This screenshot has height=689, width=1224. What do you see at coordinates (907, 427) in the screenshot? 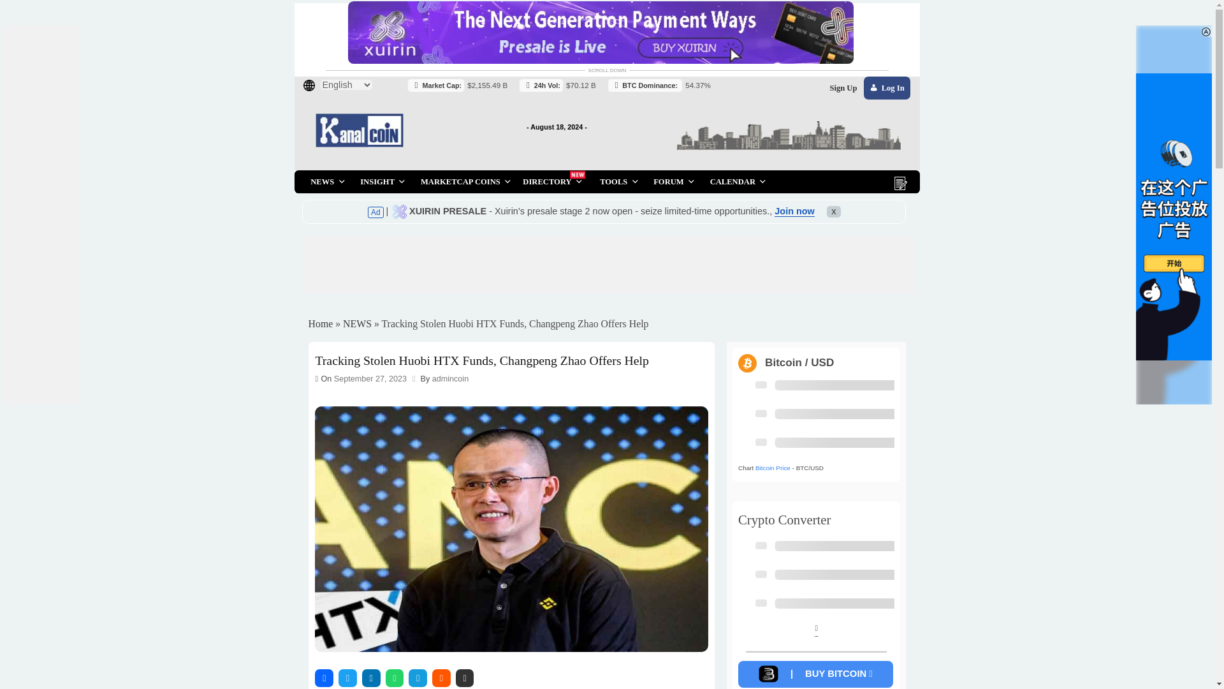
I see `Loading...` at bounding box center [907, 427].